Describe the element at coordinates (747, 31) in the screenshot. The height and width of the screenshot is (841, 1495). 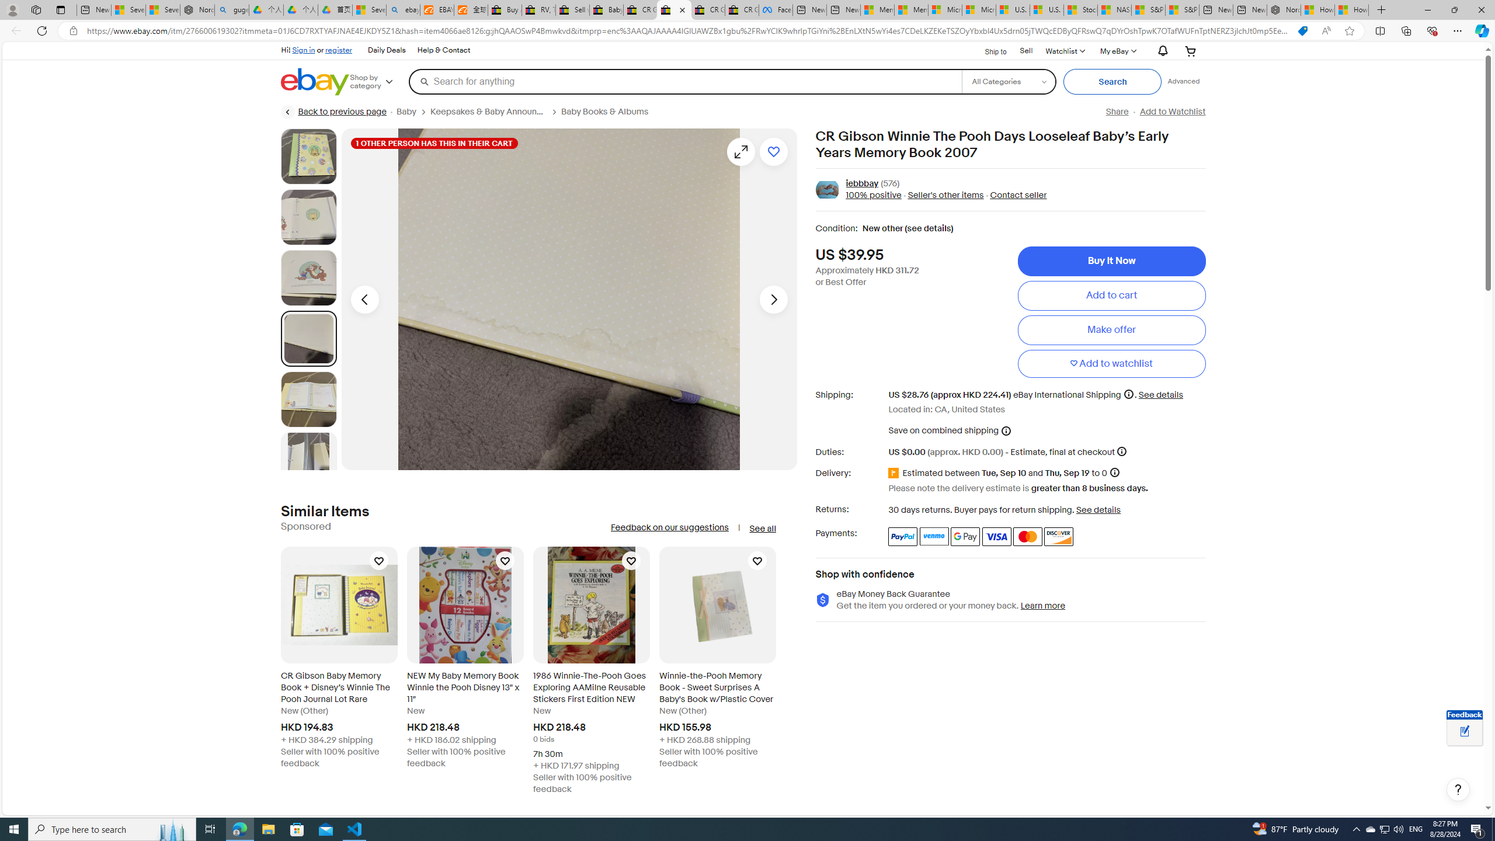
I see `App bar` at that location.